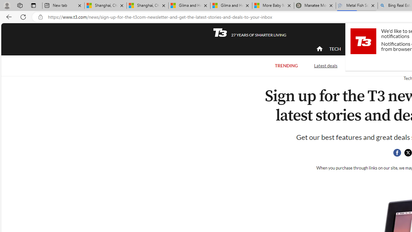  I want to click on TECH, so click(335, 49).